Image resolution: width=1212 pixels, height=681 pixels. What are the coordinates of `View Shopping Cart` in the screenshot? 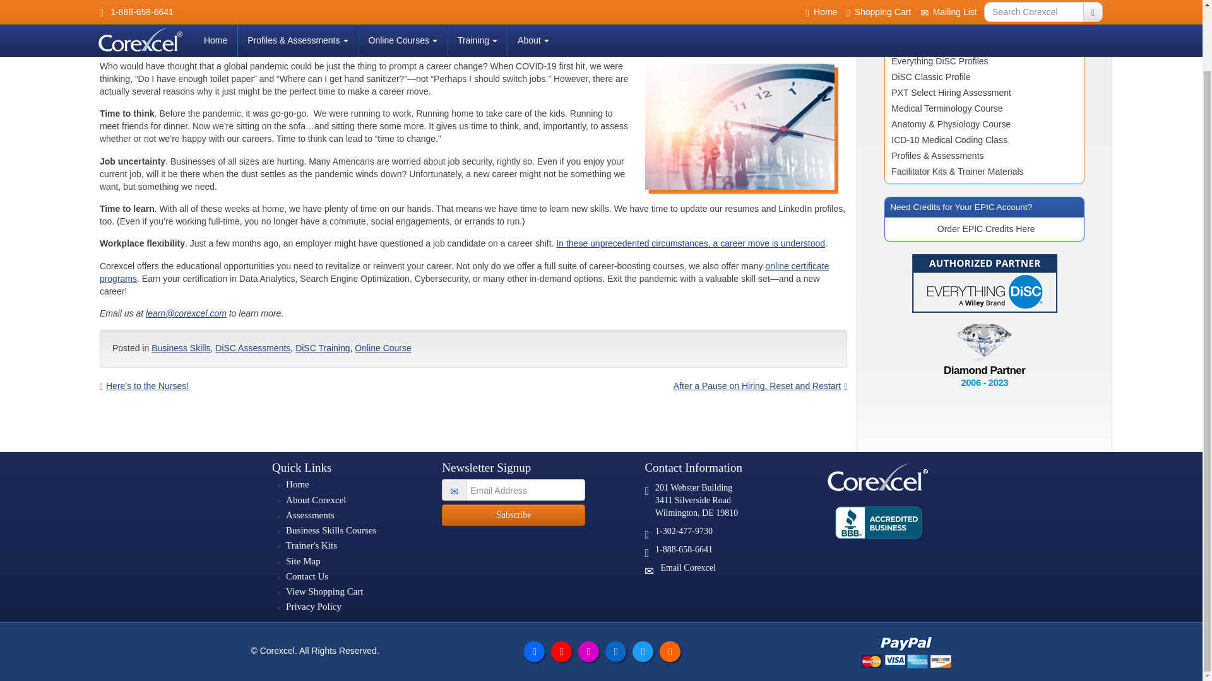 It's located at (324, 591).